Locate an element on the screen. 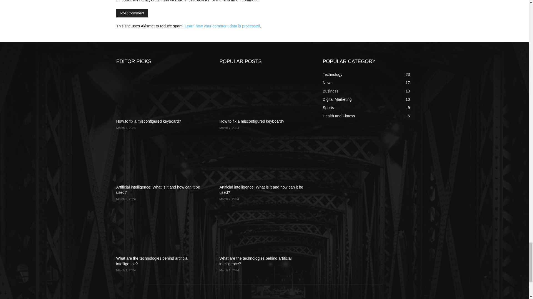 Image resolution: width=533 pixels, height=299 pixels. yes is located at coordinates (118, 1).